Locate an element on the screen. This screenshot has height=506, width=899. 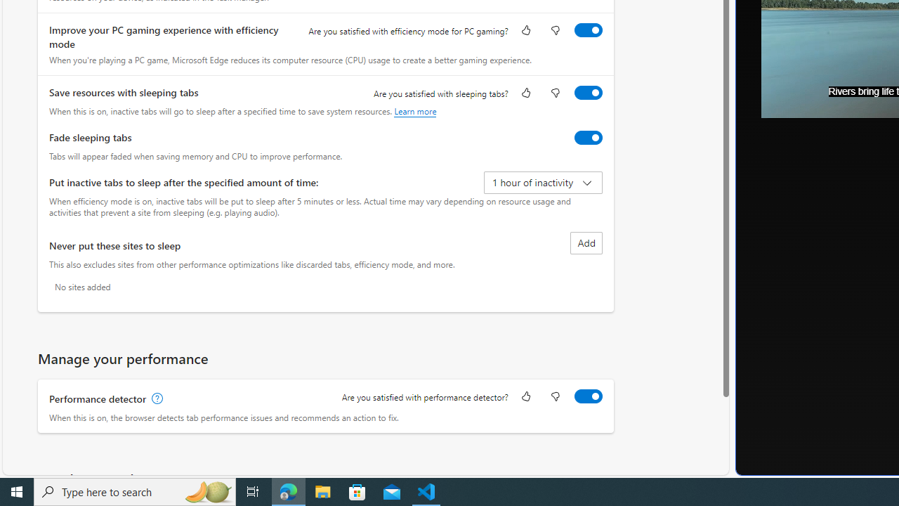
Learn more is located at coordinates (415, 111).